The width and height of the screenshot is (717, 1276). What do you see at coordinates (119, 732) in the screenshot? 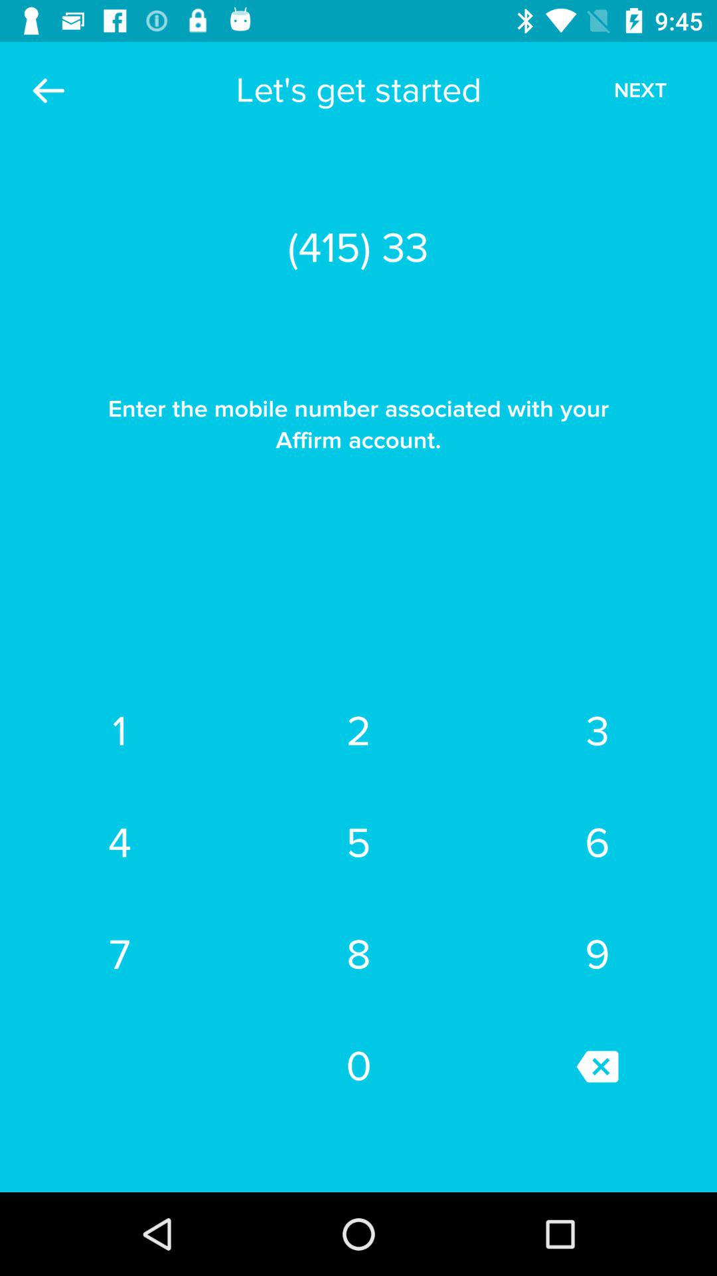
I see `click the item below the enter the mobile` at bounding box center [119, 732].